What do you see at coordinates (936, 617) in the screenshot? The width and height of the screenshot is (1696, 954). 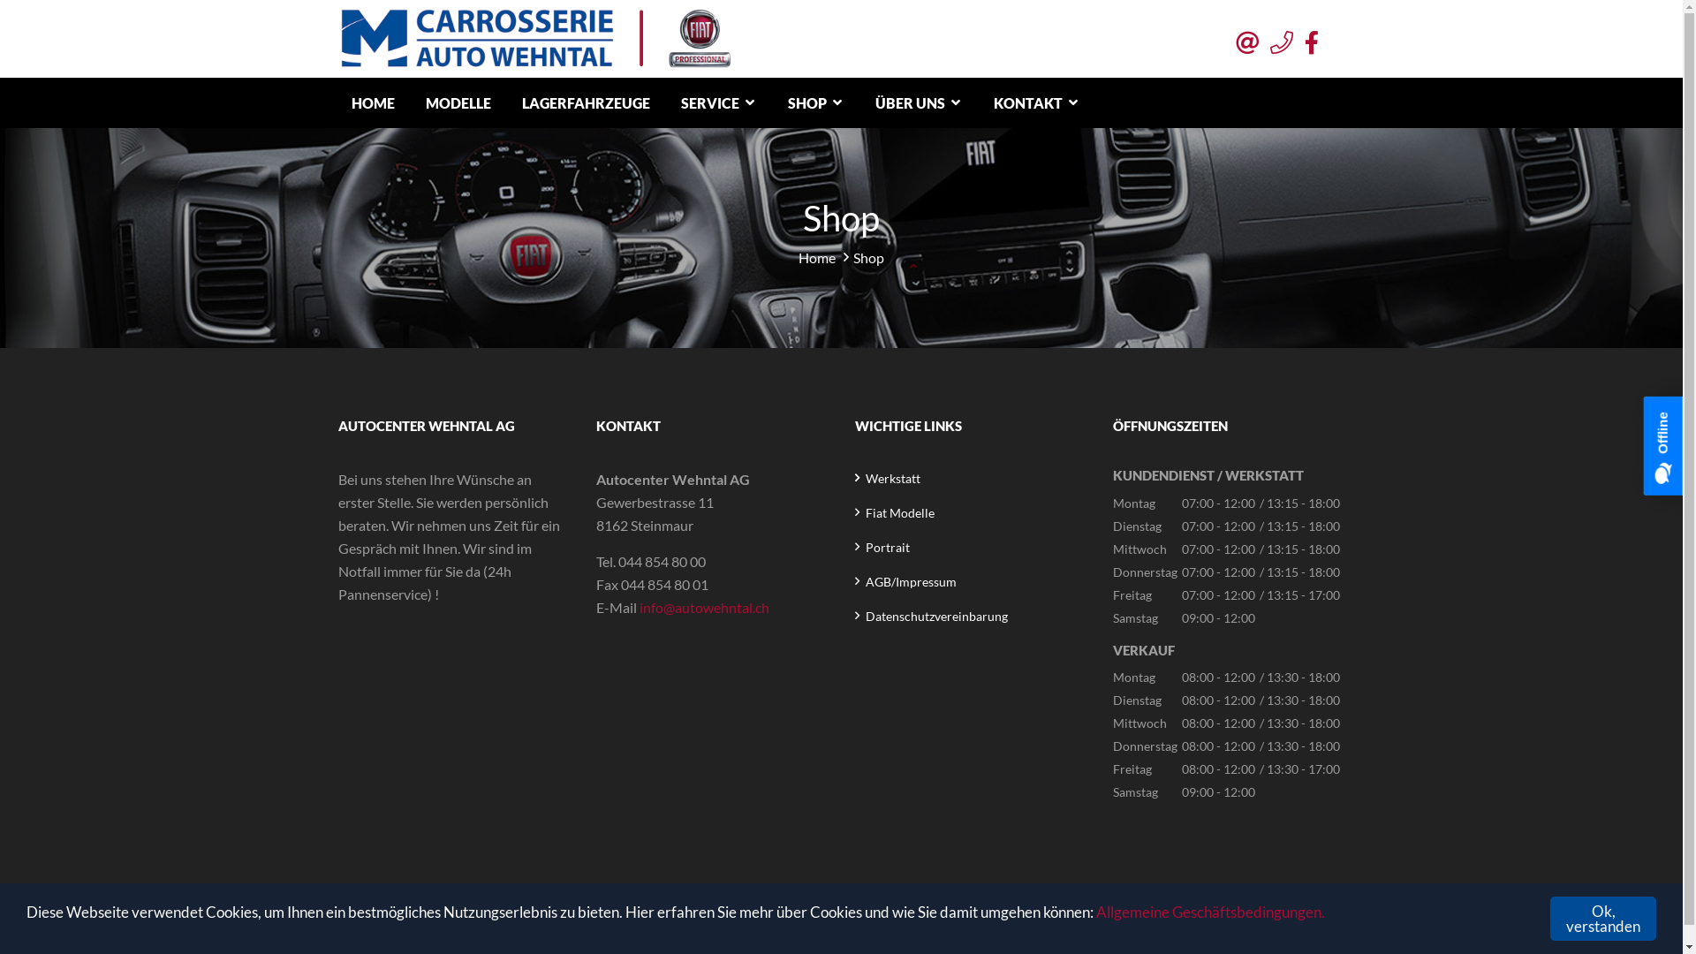 I see `Datenschutzvereinbarung` at bounding box center [936, 617].